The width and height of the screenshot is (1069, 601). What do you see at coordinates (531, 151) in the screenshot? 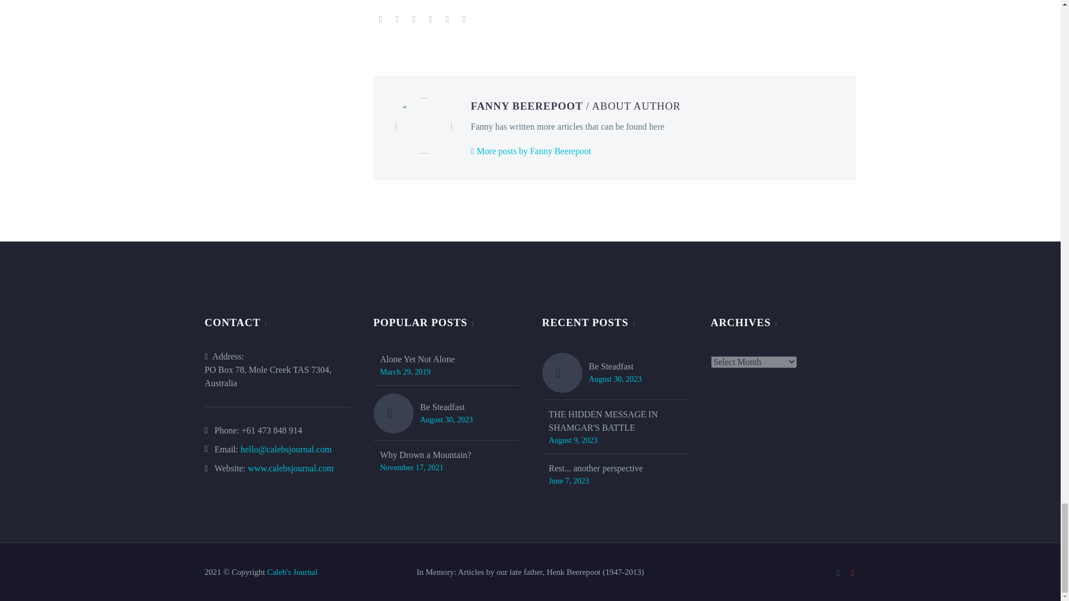
I see `More posts by Fanny Beerepoot` at bounding box center [531, 151].